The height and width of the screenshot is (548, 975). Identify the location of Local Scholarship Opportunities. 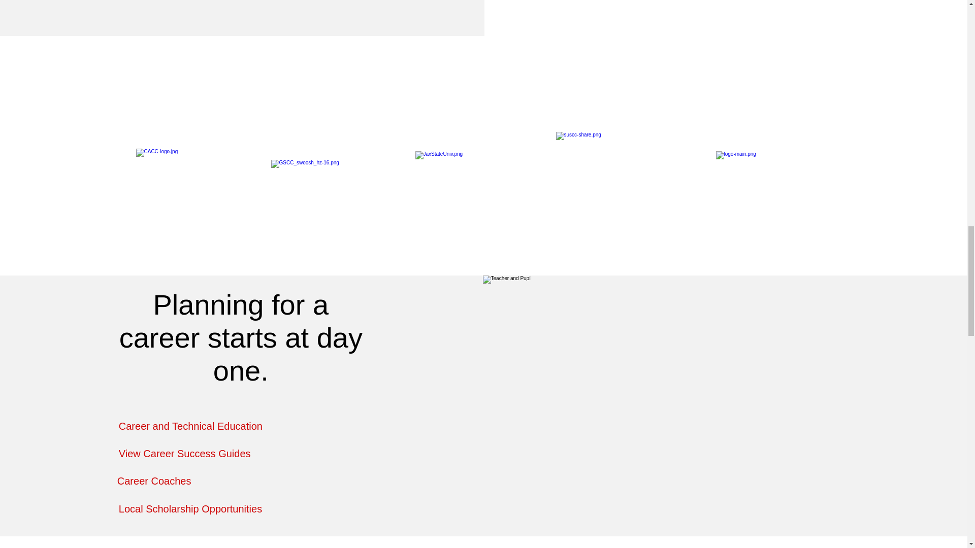
(190, 509).